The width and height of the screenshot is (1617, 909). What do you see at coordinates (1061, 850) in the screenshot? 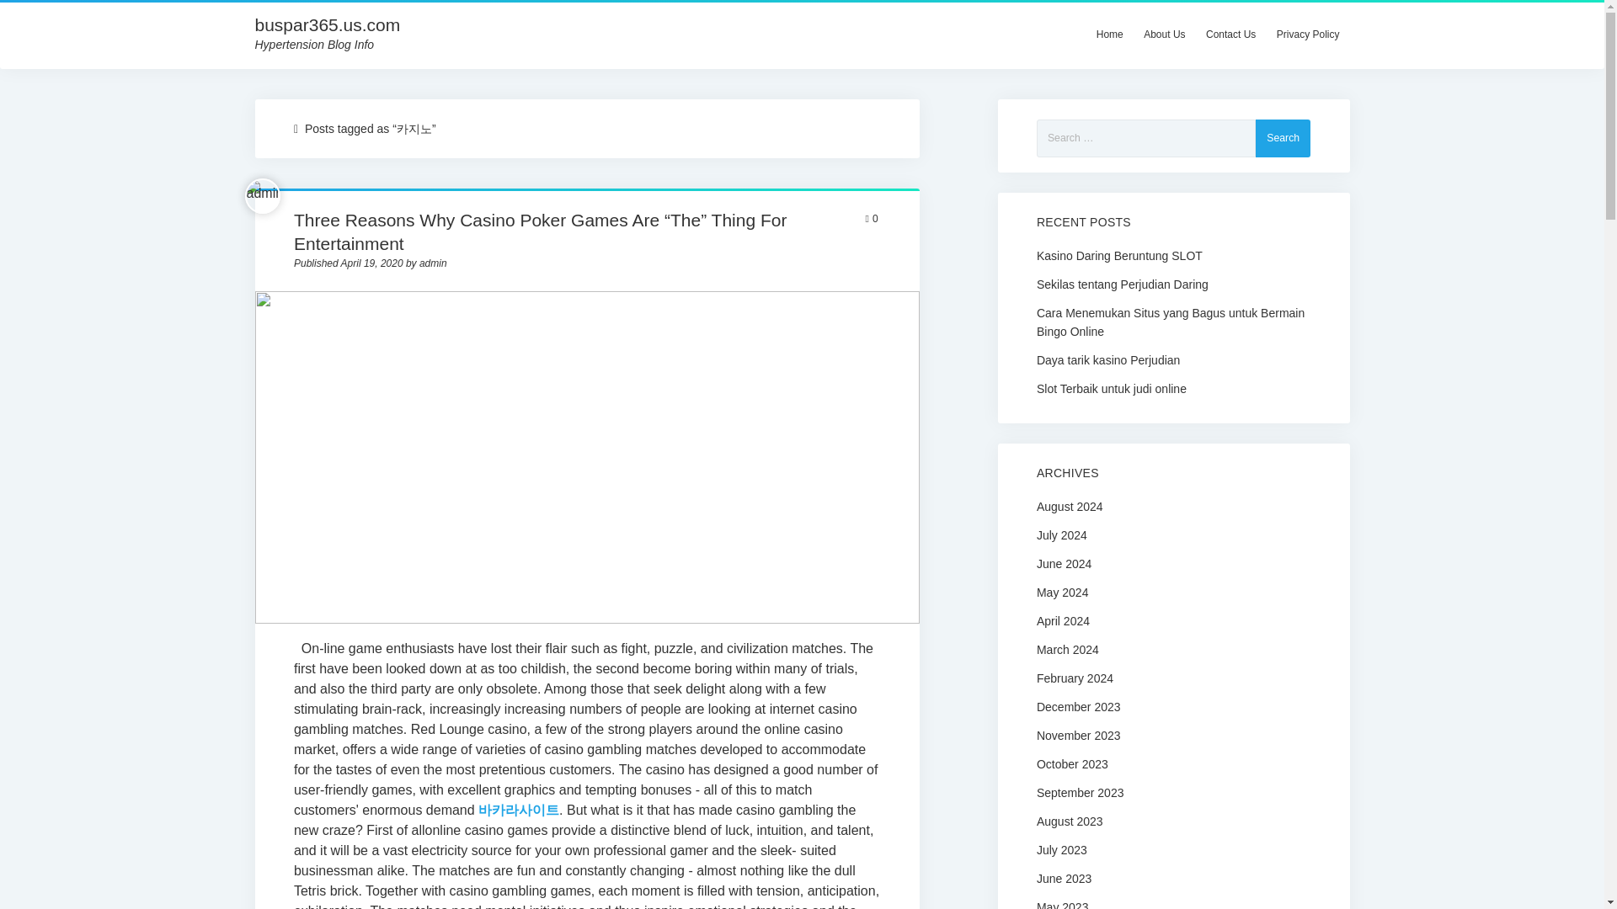
I see `July 2023` at bounding box center [1061, 850].